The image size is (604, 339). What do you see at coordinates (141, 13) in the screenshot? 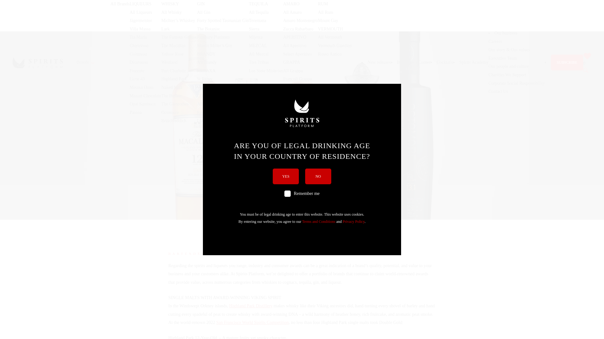
I see `All Liqueurs` at bounding box center [141, 13].